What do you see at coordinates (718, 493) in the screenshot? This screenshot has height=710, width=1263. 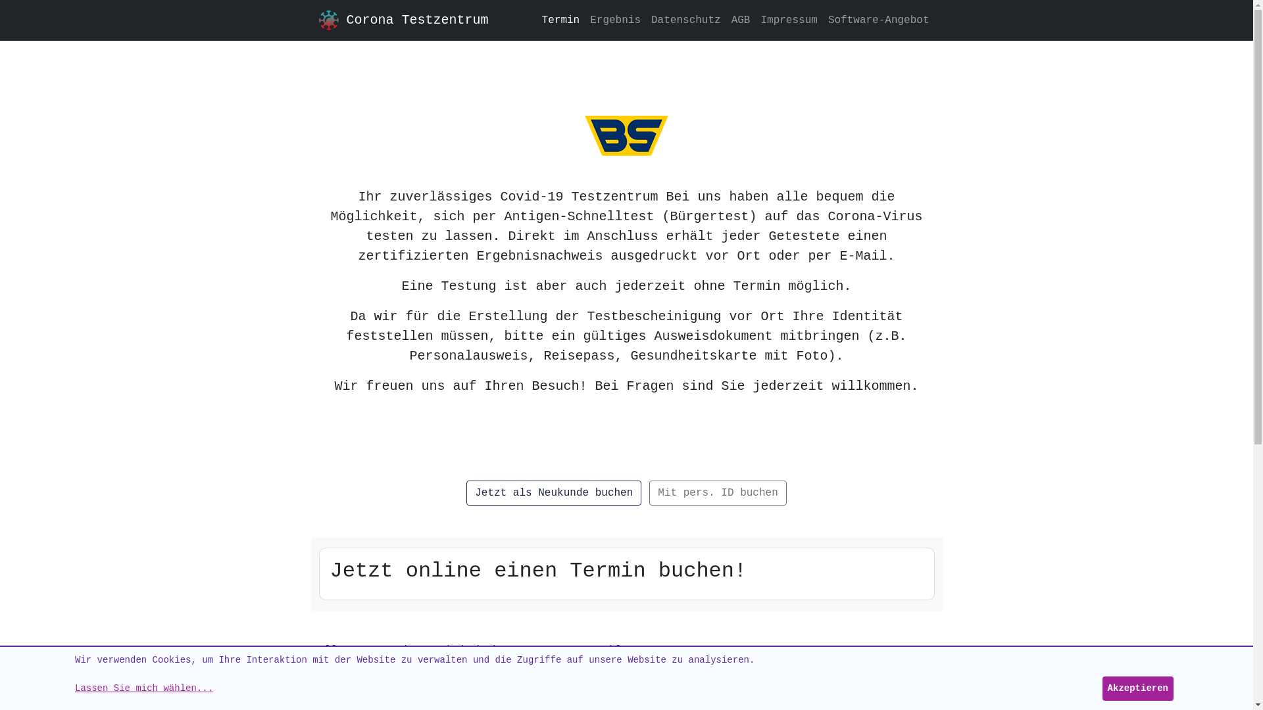 I see `Mit pers. ID buchen` at bounding box center [718, 493].